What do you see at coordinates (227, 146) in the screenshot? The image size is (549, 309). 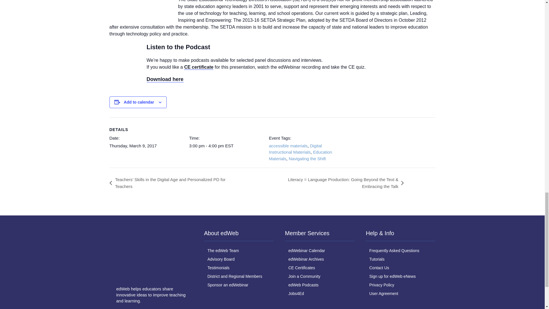 I see `2017-03-09` at bounding box center [227, 146].